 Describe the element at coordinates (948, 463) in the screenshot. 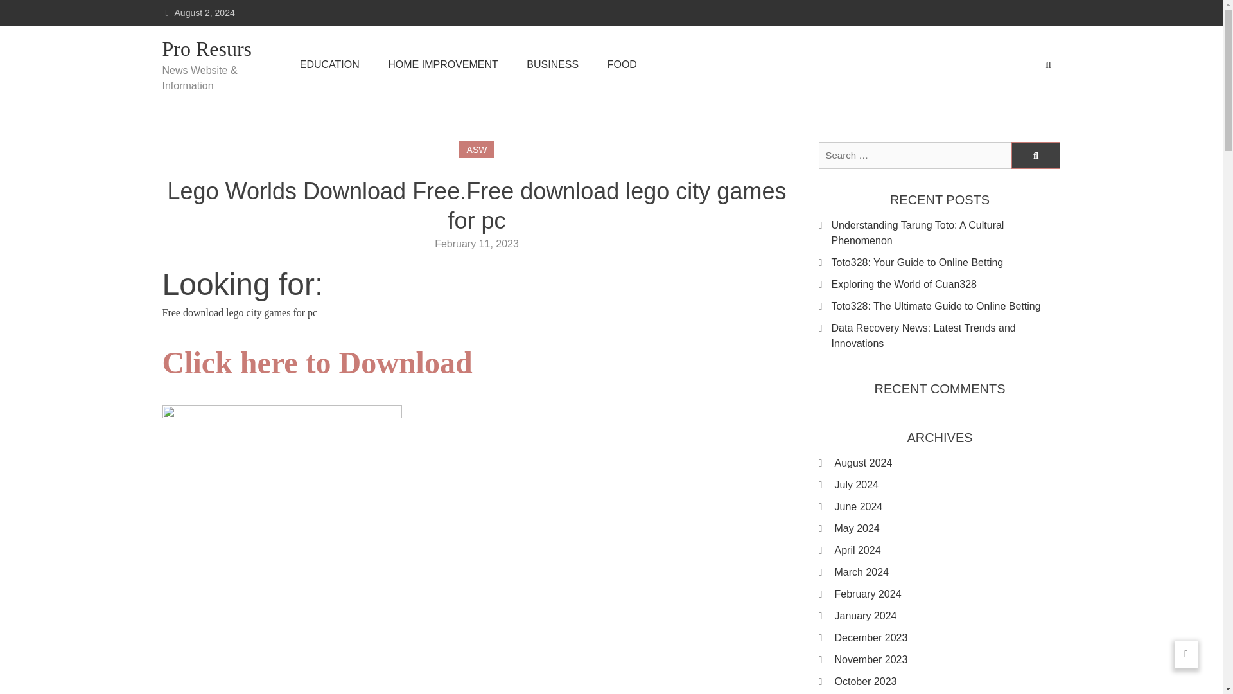

I see `August 2024` at that location.